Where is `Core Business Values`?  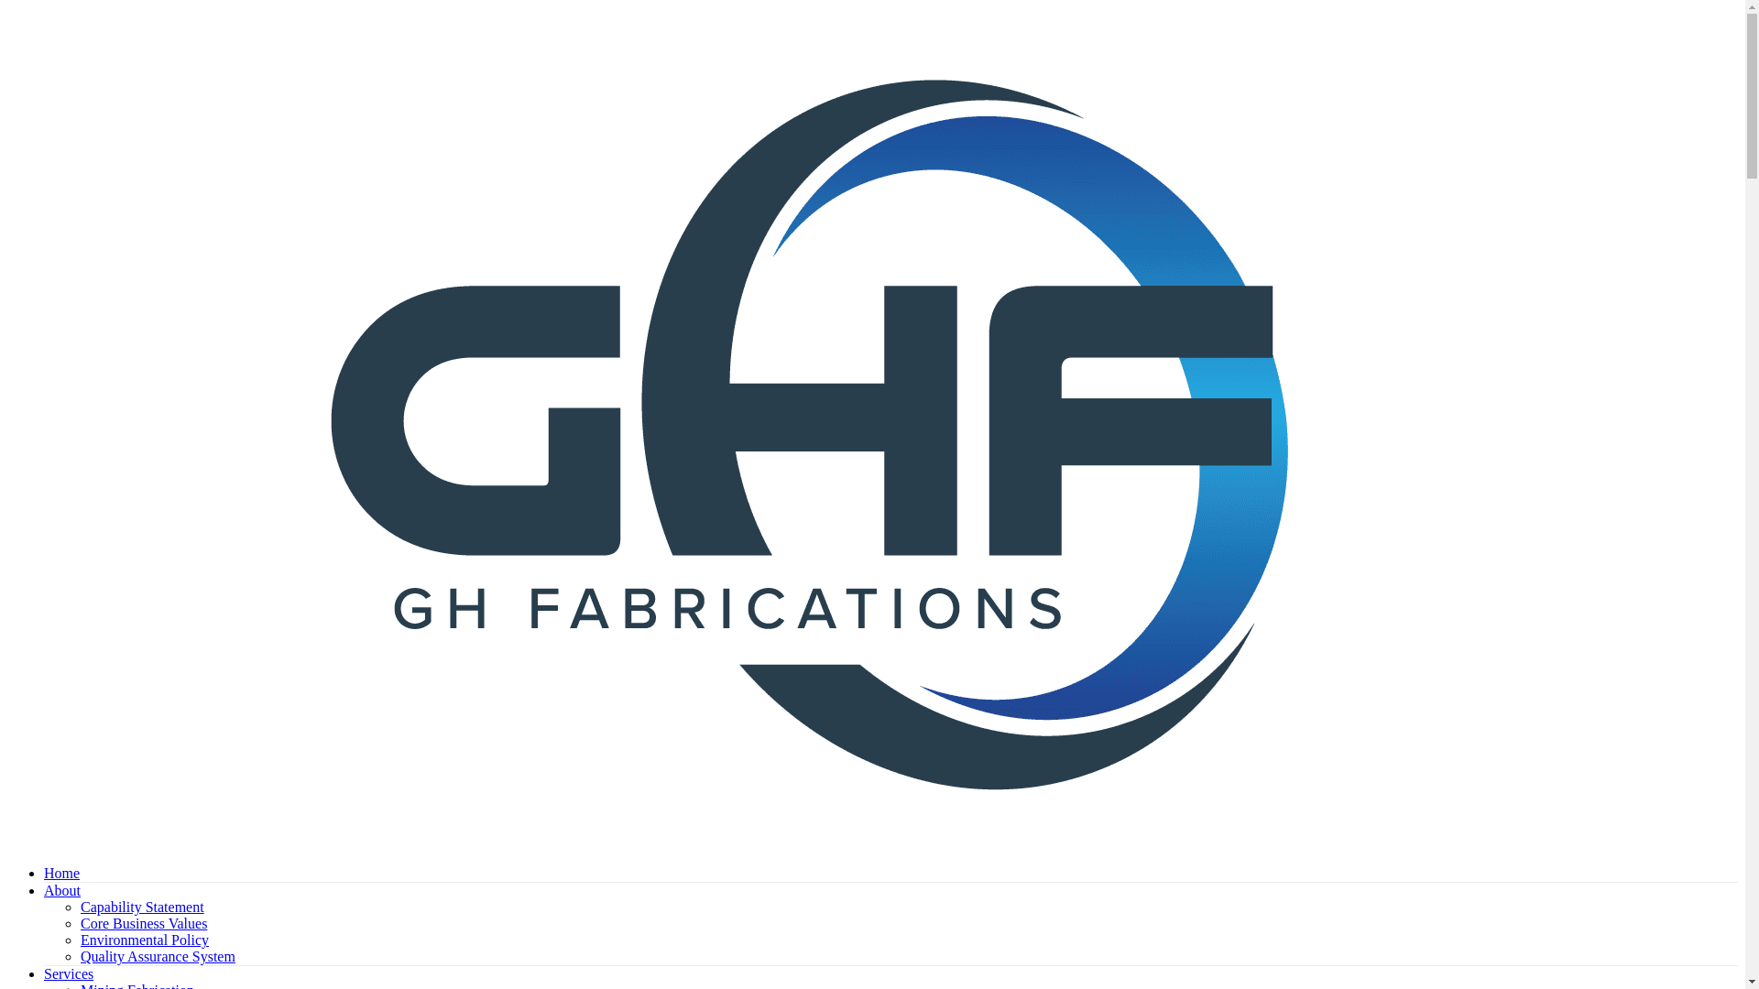
Core Business Values is located at coordinates (144, 923).